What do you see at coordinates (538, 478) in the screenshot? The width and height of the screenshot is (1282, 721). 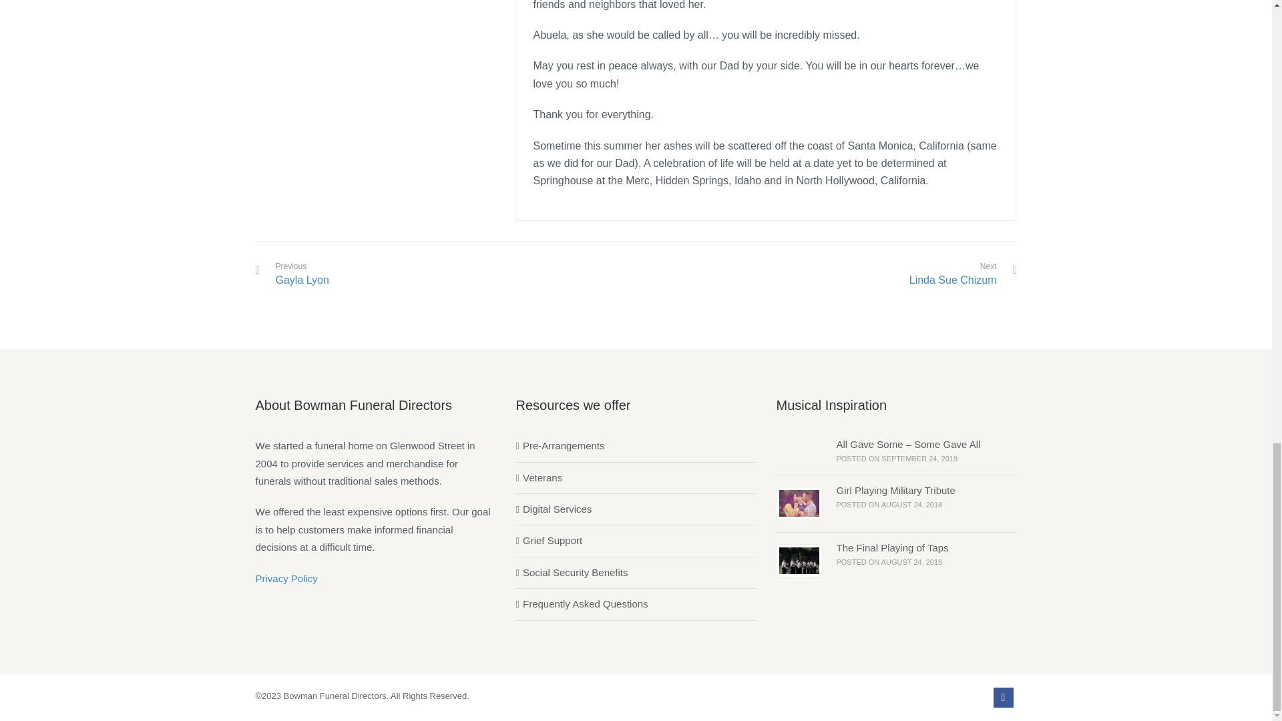 I see `Veterans` at bounding box center [538, 478].